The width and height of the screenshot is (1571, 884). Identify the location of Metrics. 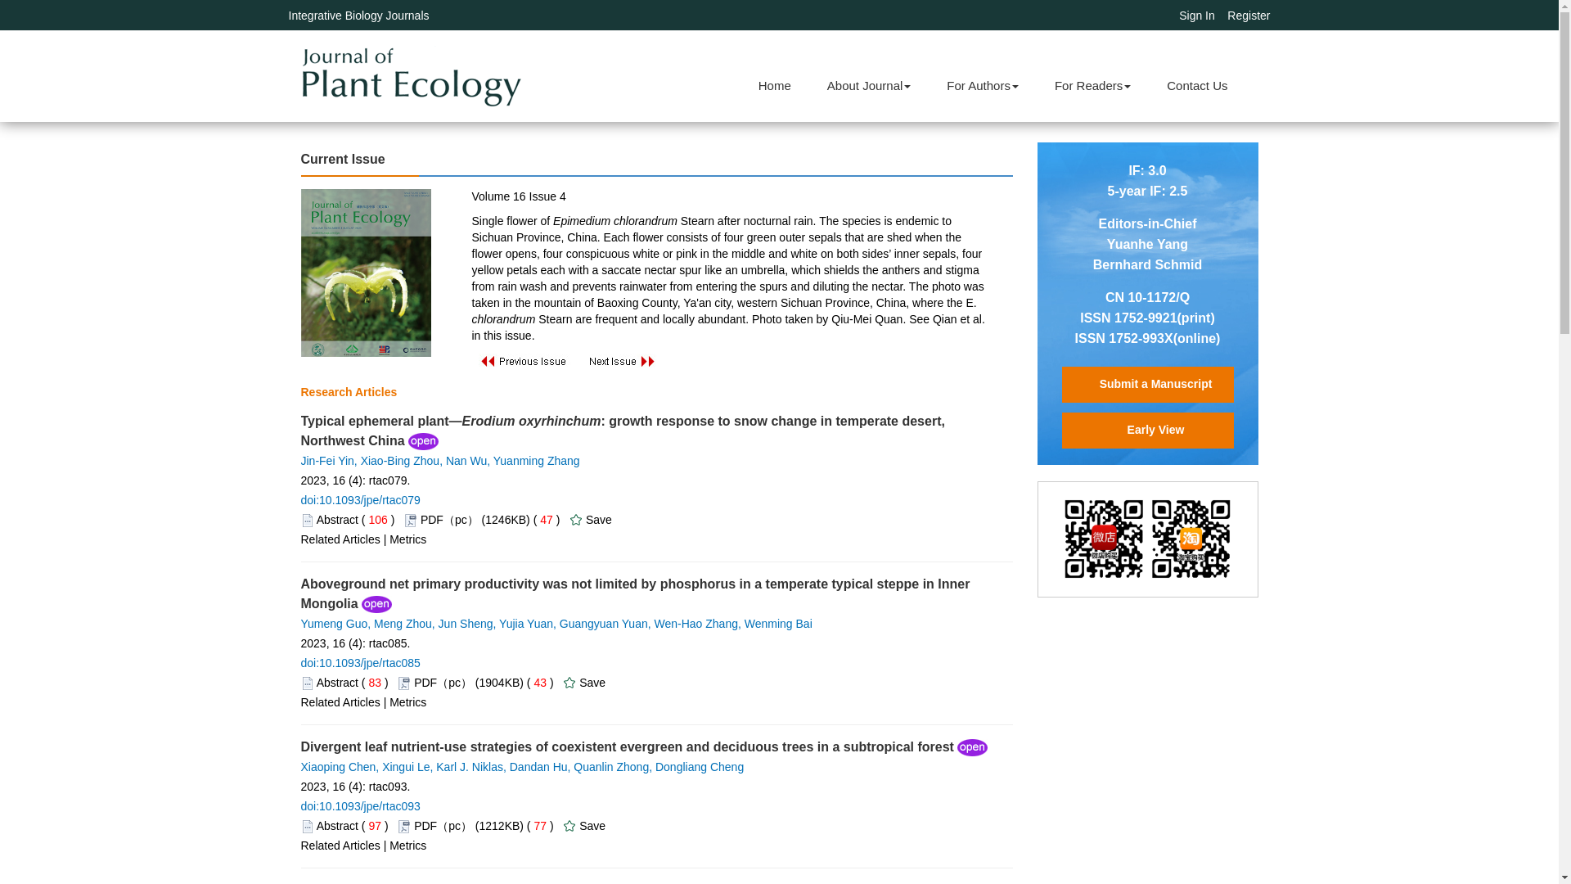
(407, 702).